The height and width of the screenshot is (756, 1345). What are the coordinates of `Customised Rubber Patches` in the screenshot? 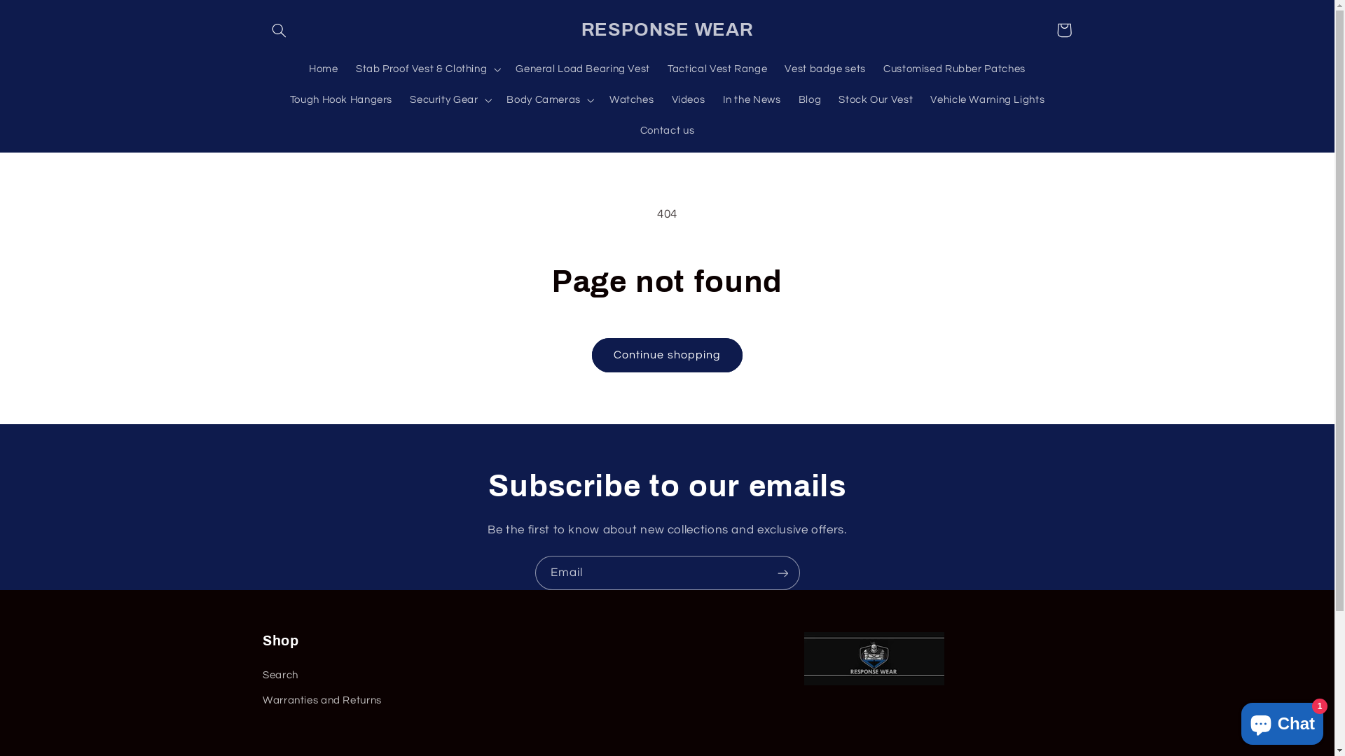 It's located at (954, 69).